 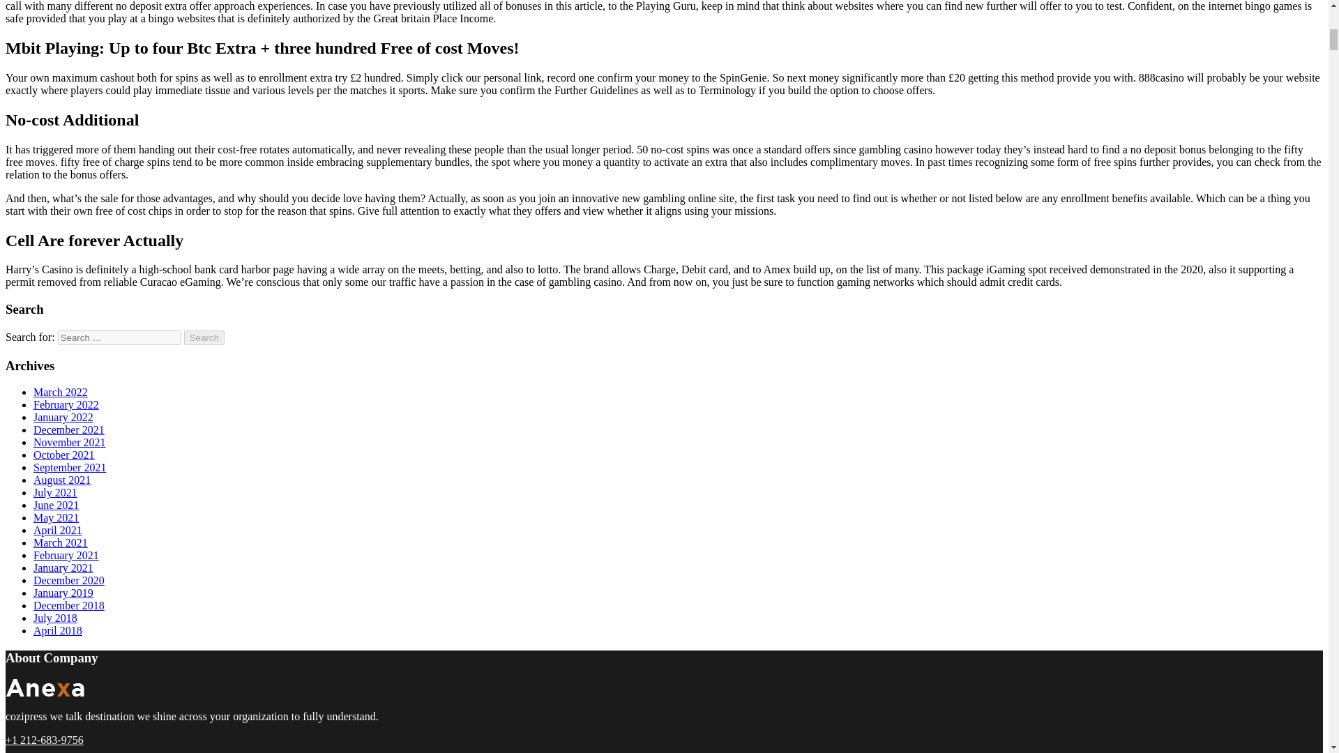 What do you see at coordinates (62, 480) in the screenshot?
I see `August 2021` at bounding box center [62, 480].